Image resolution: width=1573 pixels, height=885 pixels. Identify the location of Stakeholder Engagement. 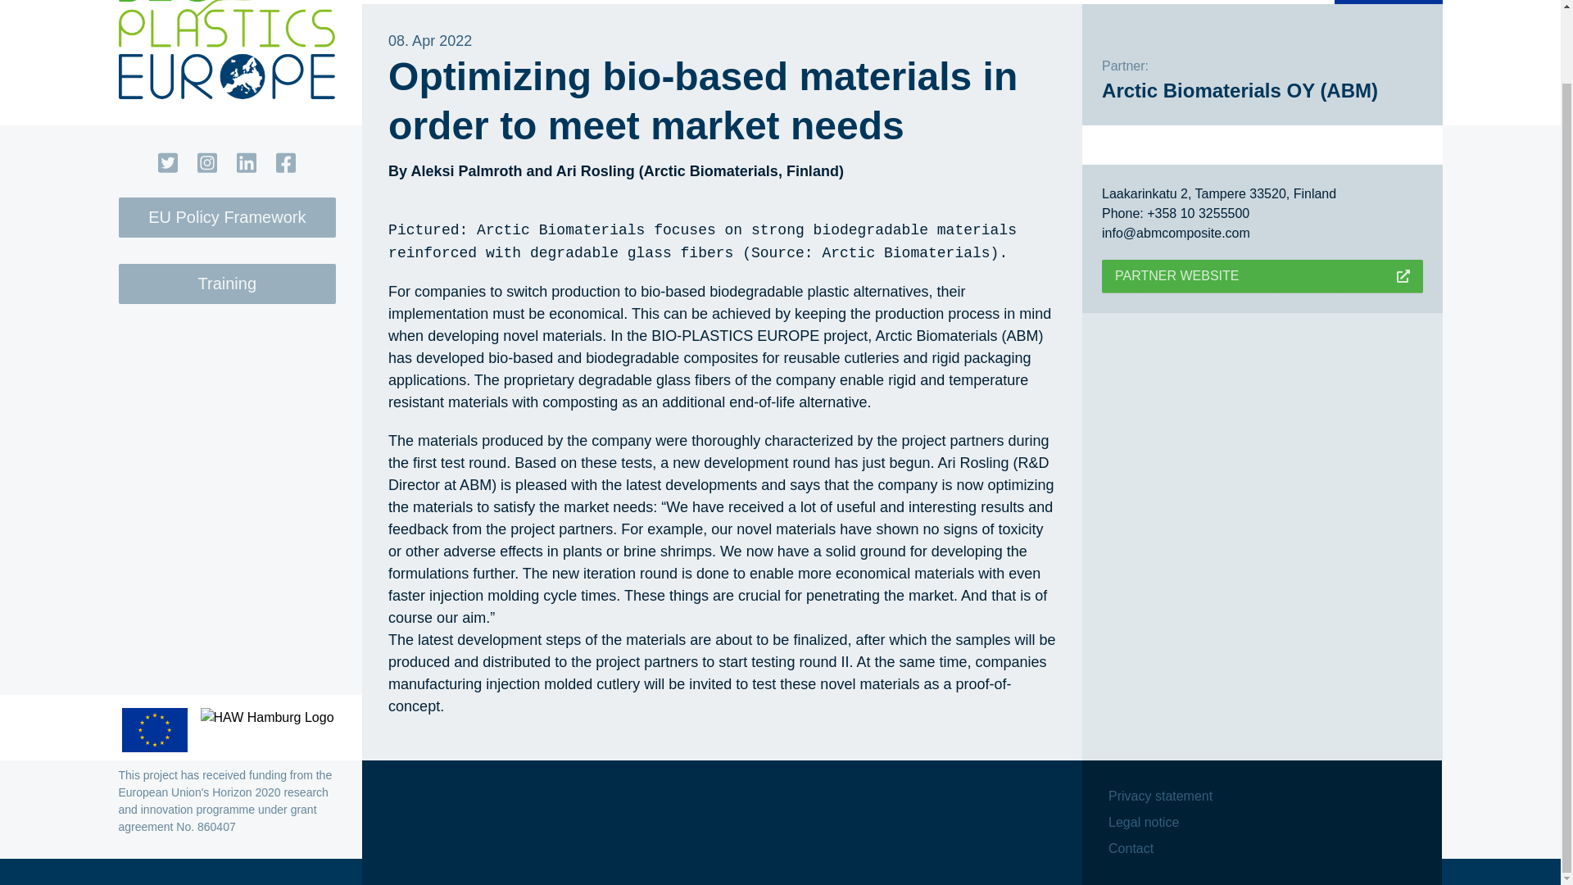
(878, 2).